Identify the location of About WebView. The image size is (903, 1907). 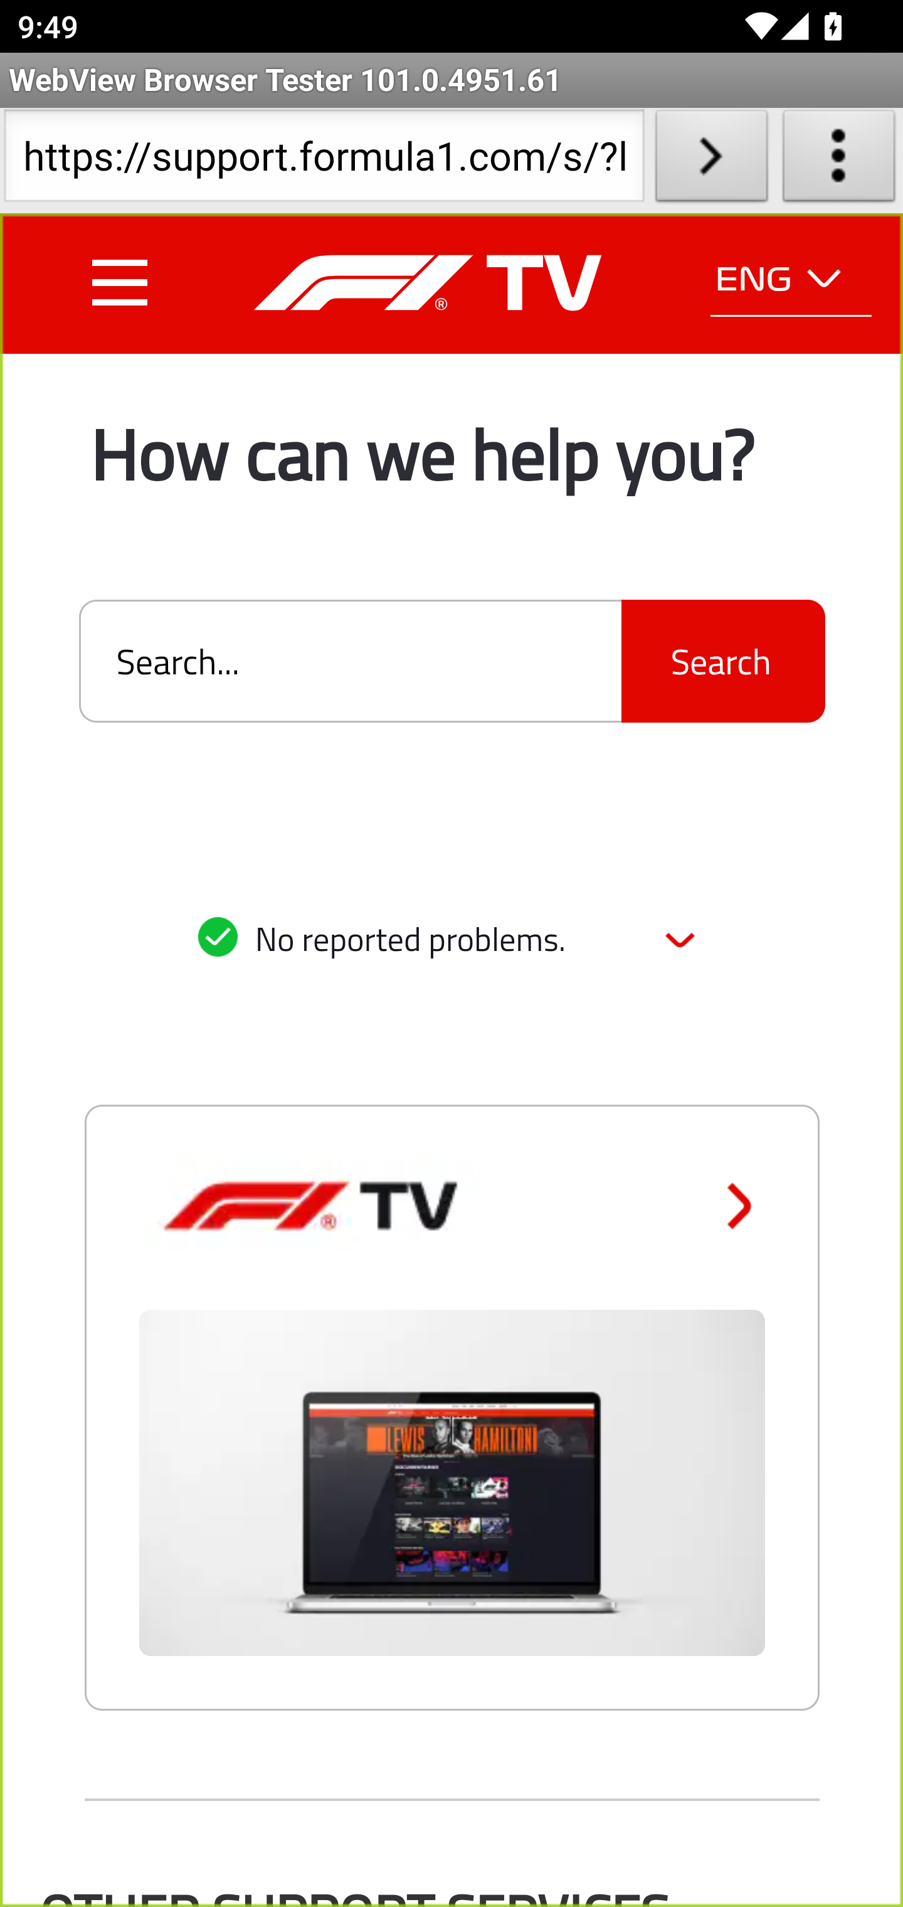
(839, 161).